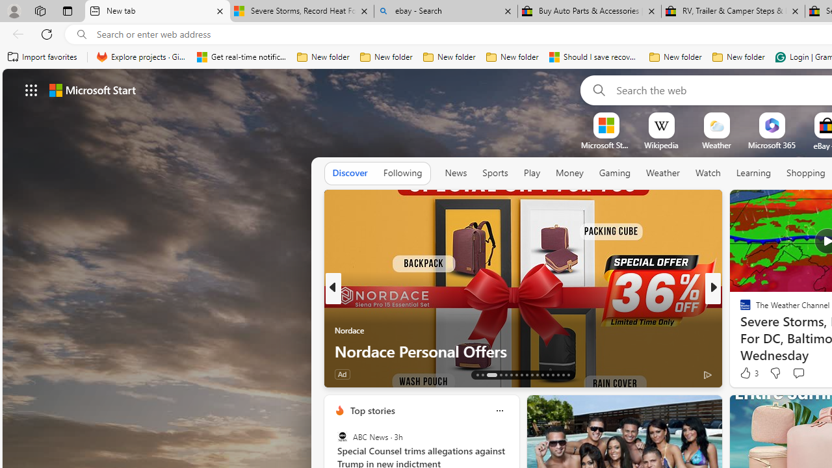 The image size is (832, 468). Describe the element at coordinates (802, 373) in the screenshot. I see `View comments 8 Comment` at that location.